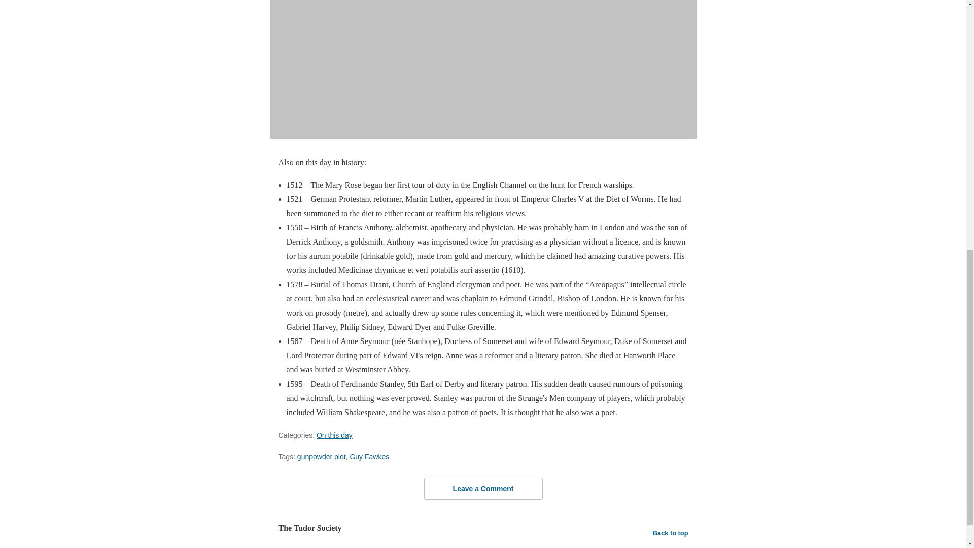  Describe the element at coordinates (369, 457) in the screenshot. I see `Guy Fawkes` at that location.